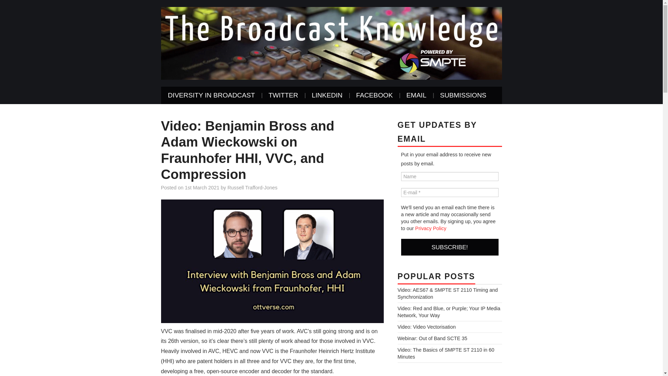  What do you see at coordinates (450, 247) in the screenshot?
I see `Subscribe!` at bounding box center [450, 247].